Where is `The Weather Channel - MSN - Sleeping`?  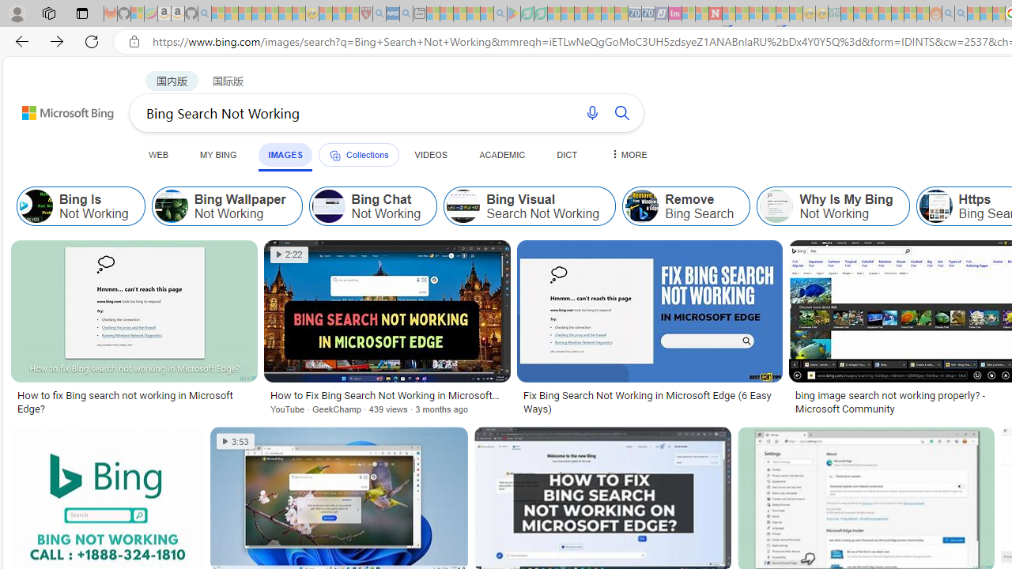
The Weather Channel - MSN - Sleeping is located at coordinates (245, 14).